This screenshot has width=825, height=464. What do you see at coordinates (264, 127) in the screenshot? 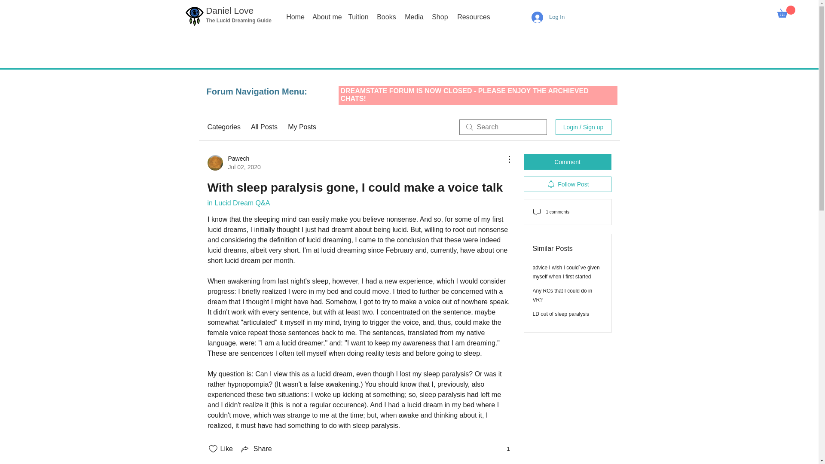
I see `Books` at bounding box center [264, 127].